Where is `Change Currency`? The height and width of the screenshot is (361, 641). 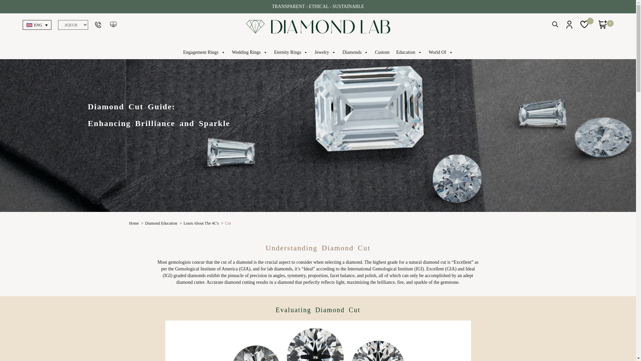
Change Currency is located at coordinates (73, 25).